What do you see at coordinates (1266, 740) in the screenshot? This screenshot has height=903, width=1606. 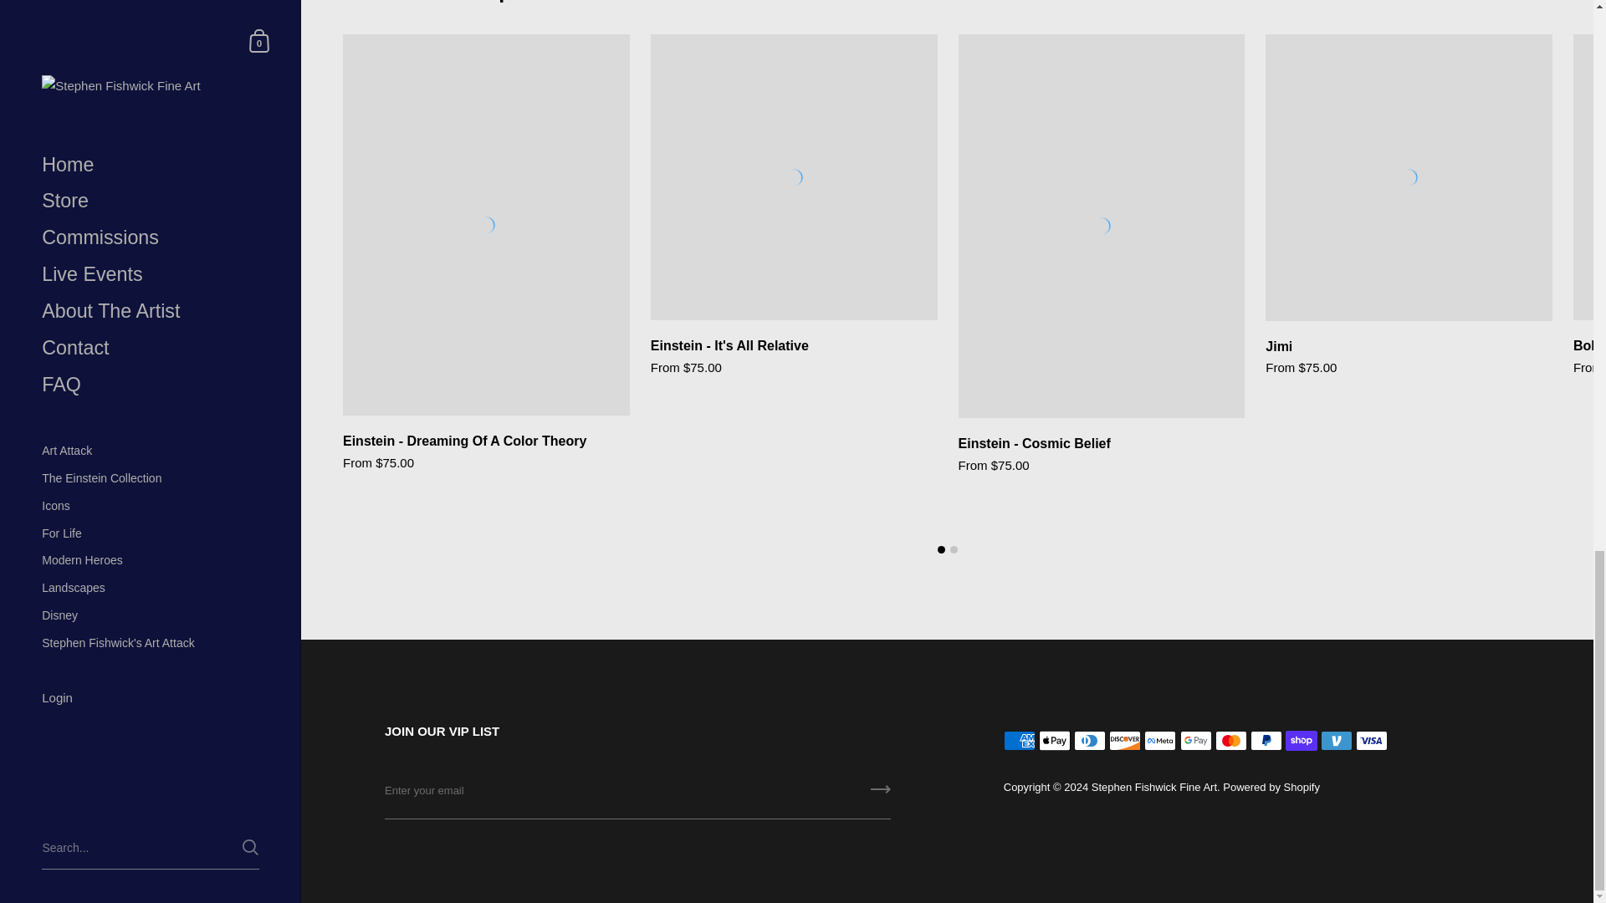 I see `PayPal` at bounding box center [1266, 740].